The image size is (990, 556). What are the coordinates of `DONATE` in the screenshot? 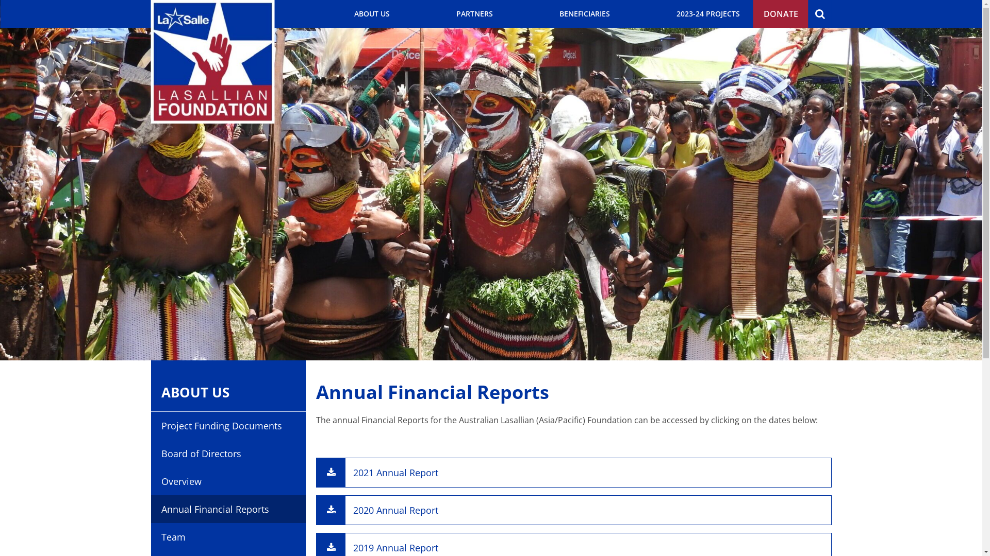 It's located at (781, 14).